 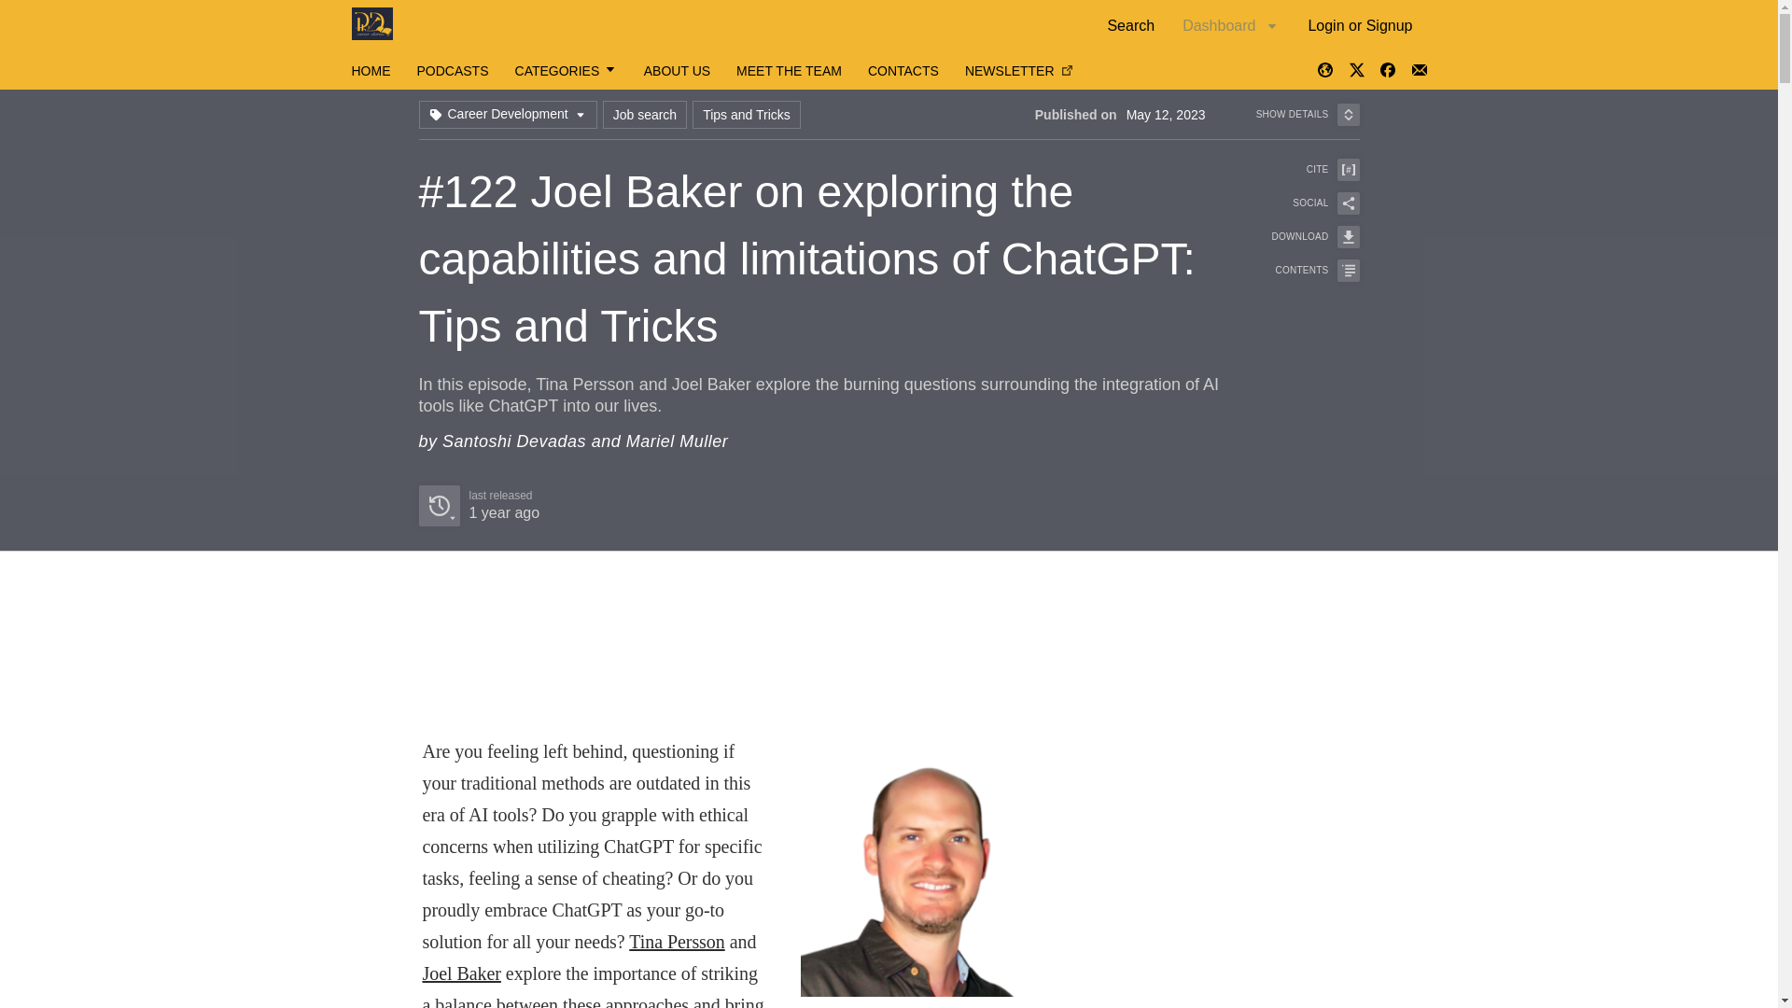 I want to click on Tina Persson, so click(x=676, y=941).